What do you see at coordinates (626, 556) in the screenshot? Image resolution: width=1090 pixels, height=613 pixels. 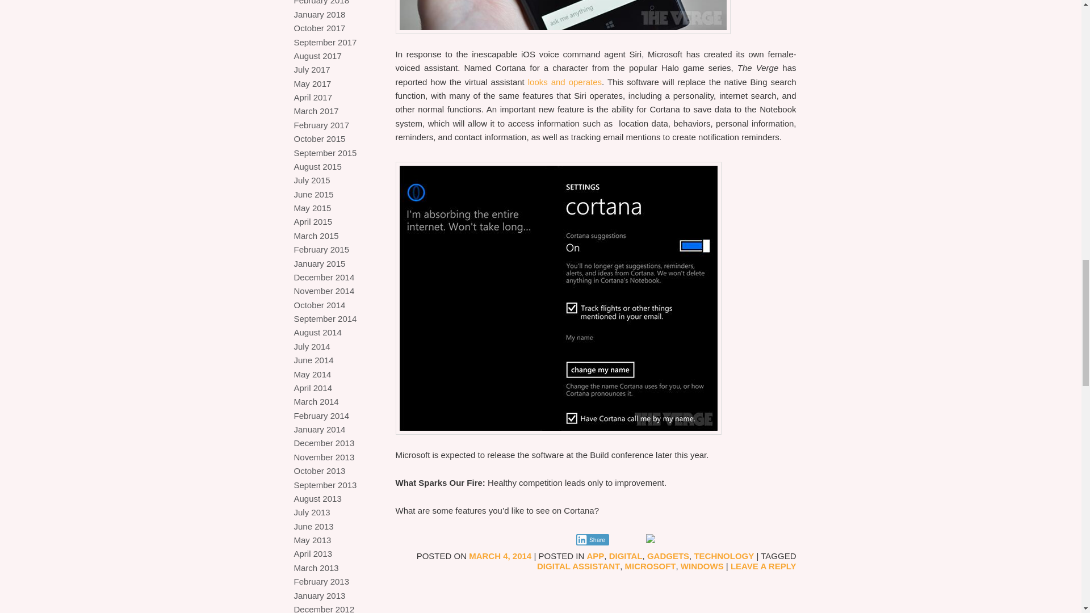 I see `DIGITAL` at bounding box center [626, 556].